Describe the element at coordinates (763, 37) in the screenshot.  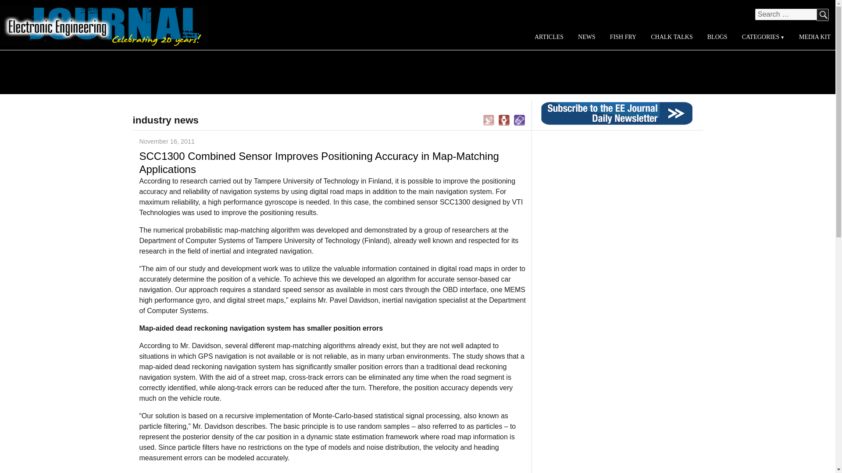
I see `CATEGORIES` at that location.